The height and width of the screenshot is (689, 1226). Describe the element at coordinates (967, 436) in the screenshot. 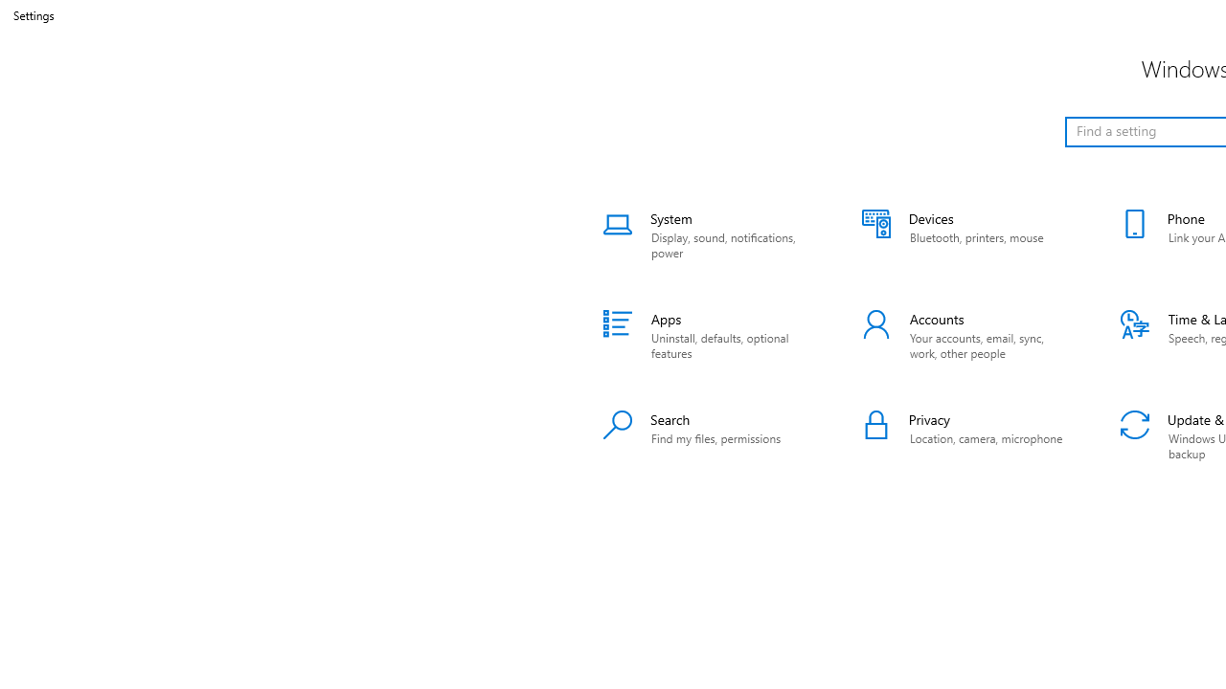

I see `Privacy` at that location.